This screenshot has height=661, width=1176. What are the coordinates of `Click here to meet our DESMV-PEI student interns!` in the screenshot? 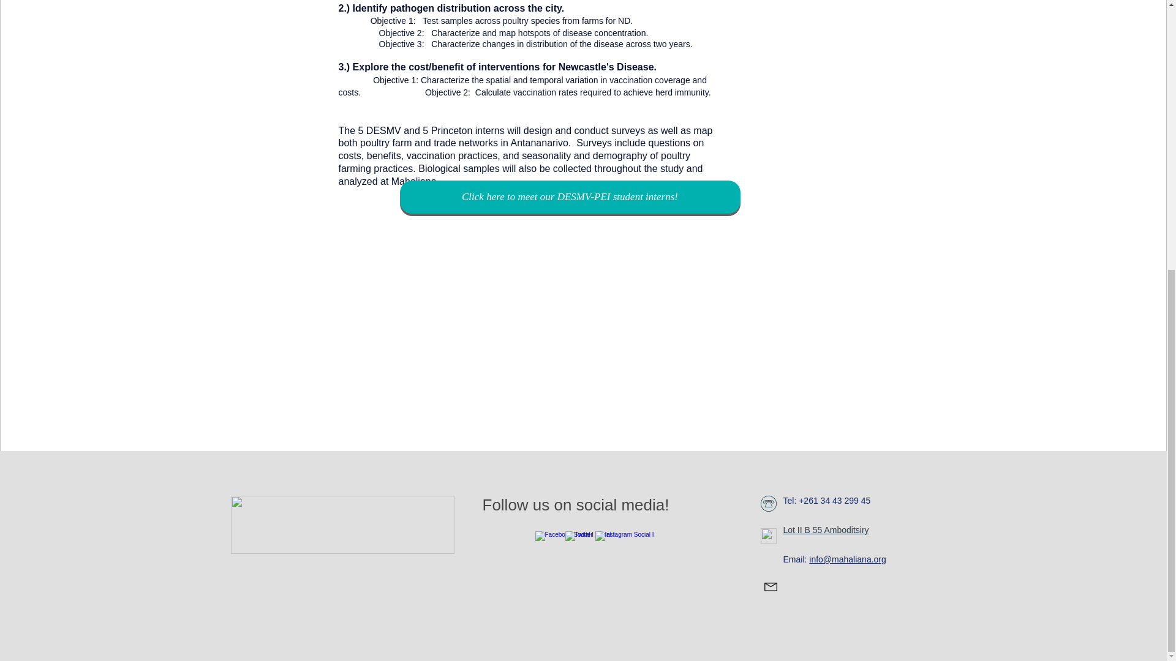 It's located at (570, 196).